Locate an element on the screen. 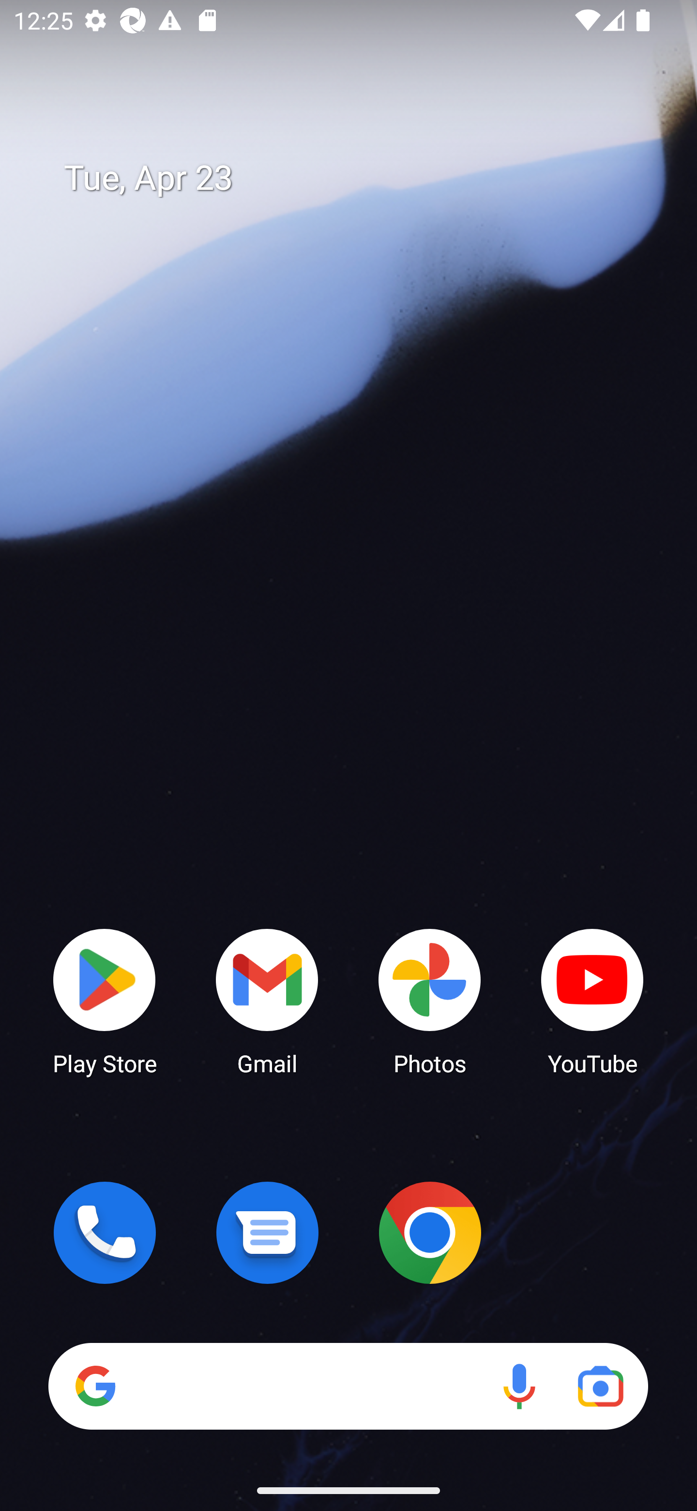 Image resolution: width=697 pixels, height=1511 pixels. Google Lens is located at coordinates (600, 1386).